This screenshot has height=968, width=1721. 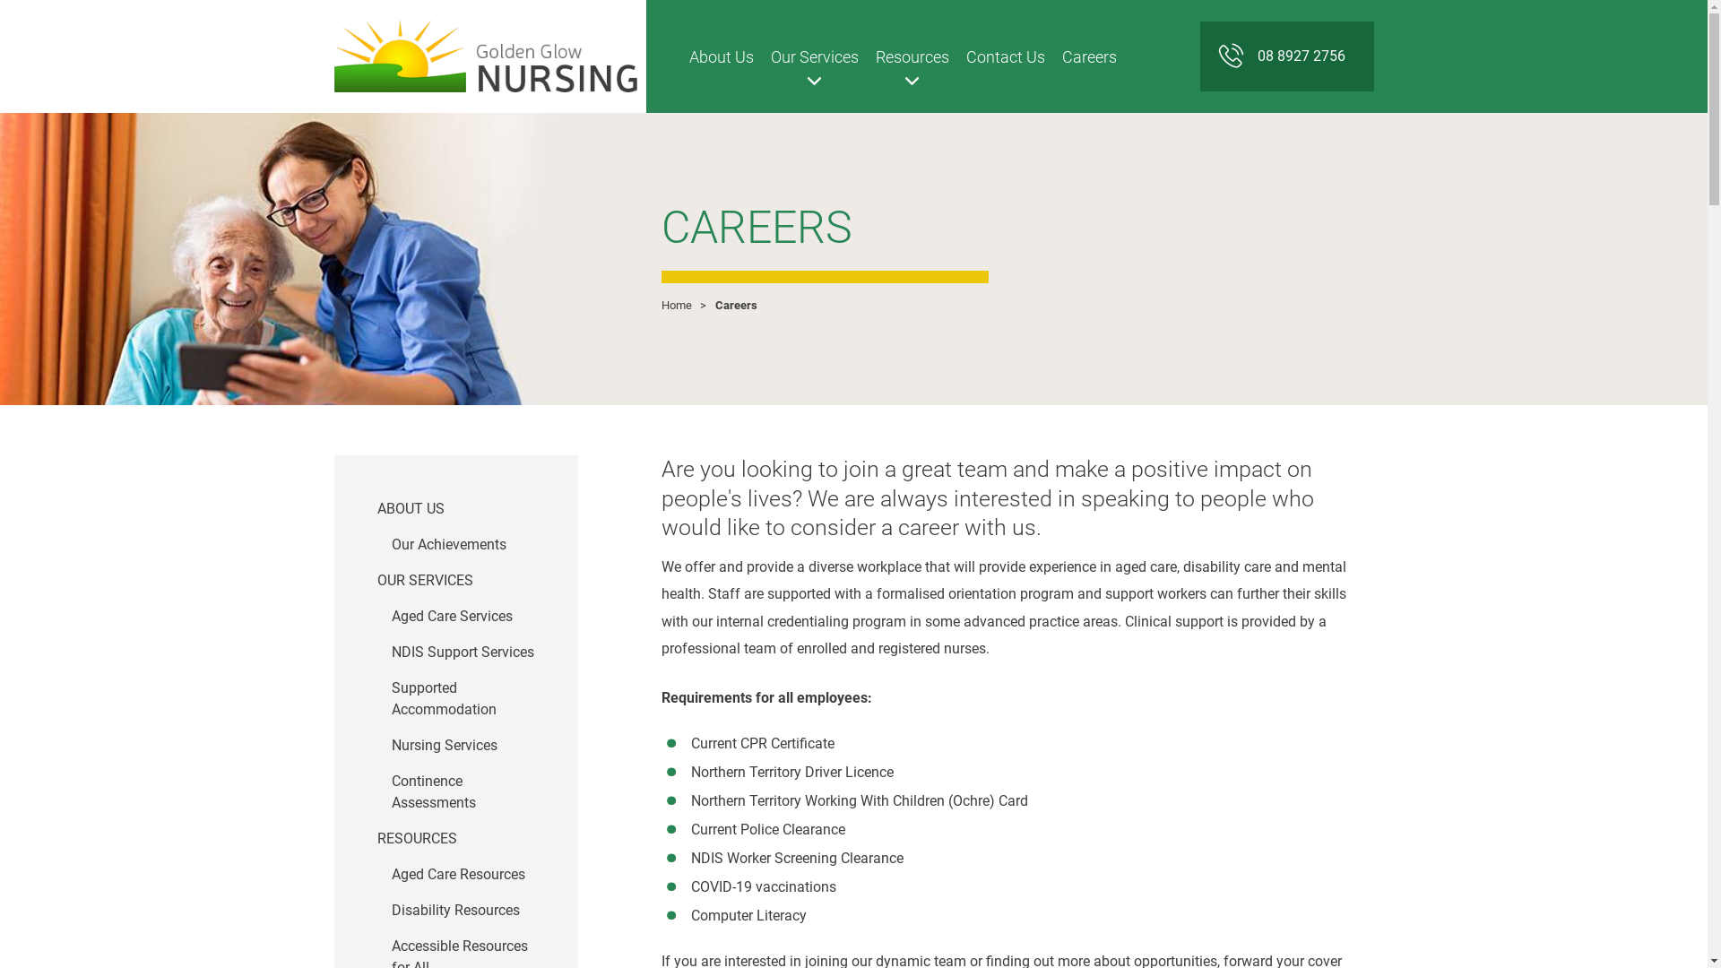 I want to click on OUR SERVICES, so click(x=455, y=581).